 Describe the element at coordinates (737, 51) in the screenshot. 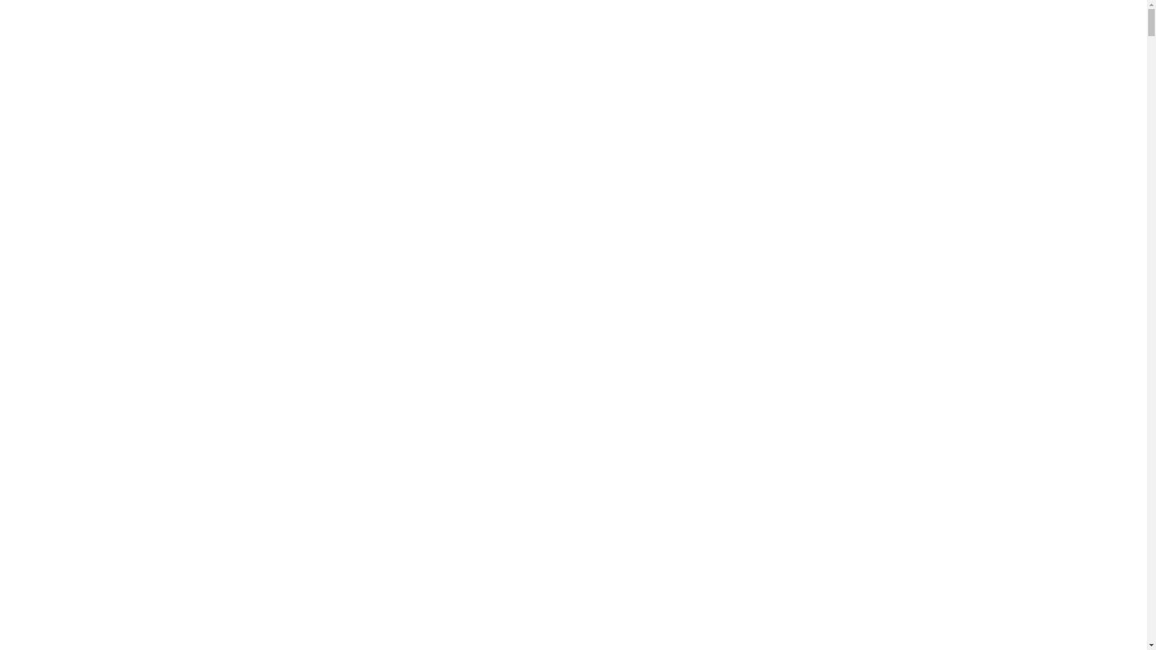

I see `Contact Us` at that location.